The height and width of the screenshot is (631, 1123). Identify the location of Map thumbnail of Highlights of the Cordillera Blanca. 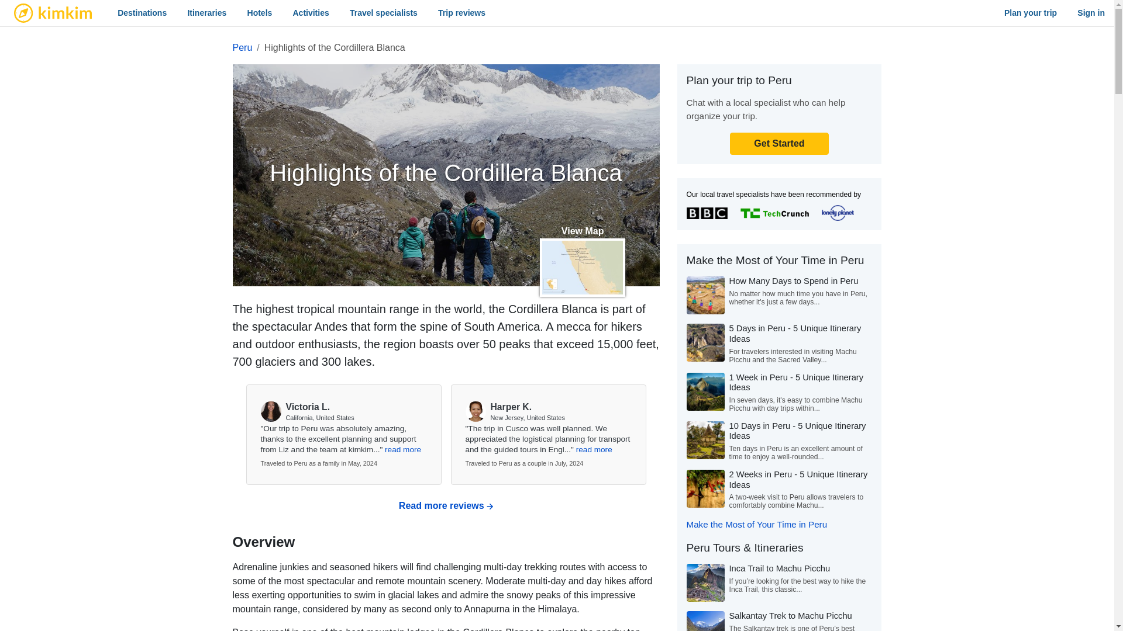
(583, 268).